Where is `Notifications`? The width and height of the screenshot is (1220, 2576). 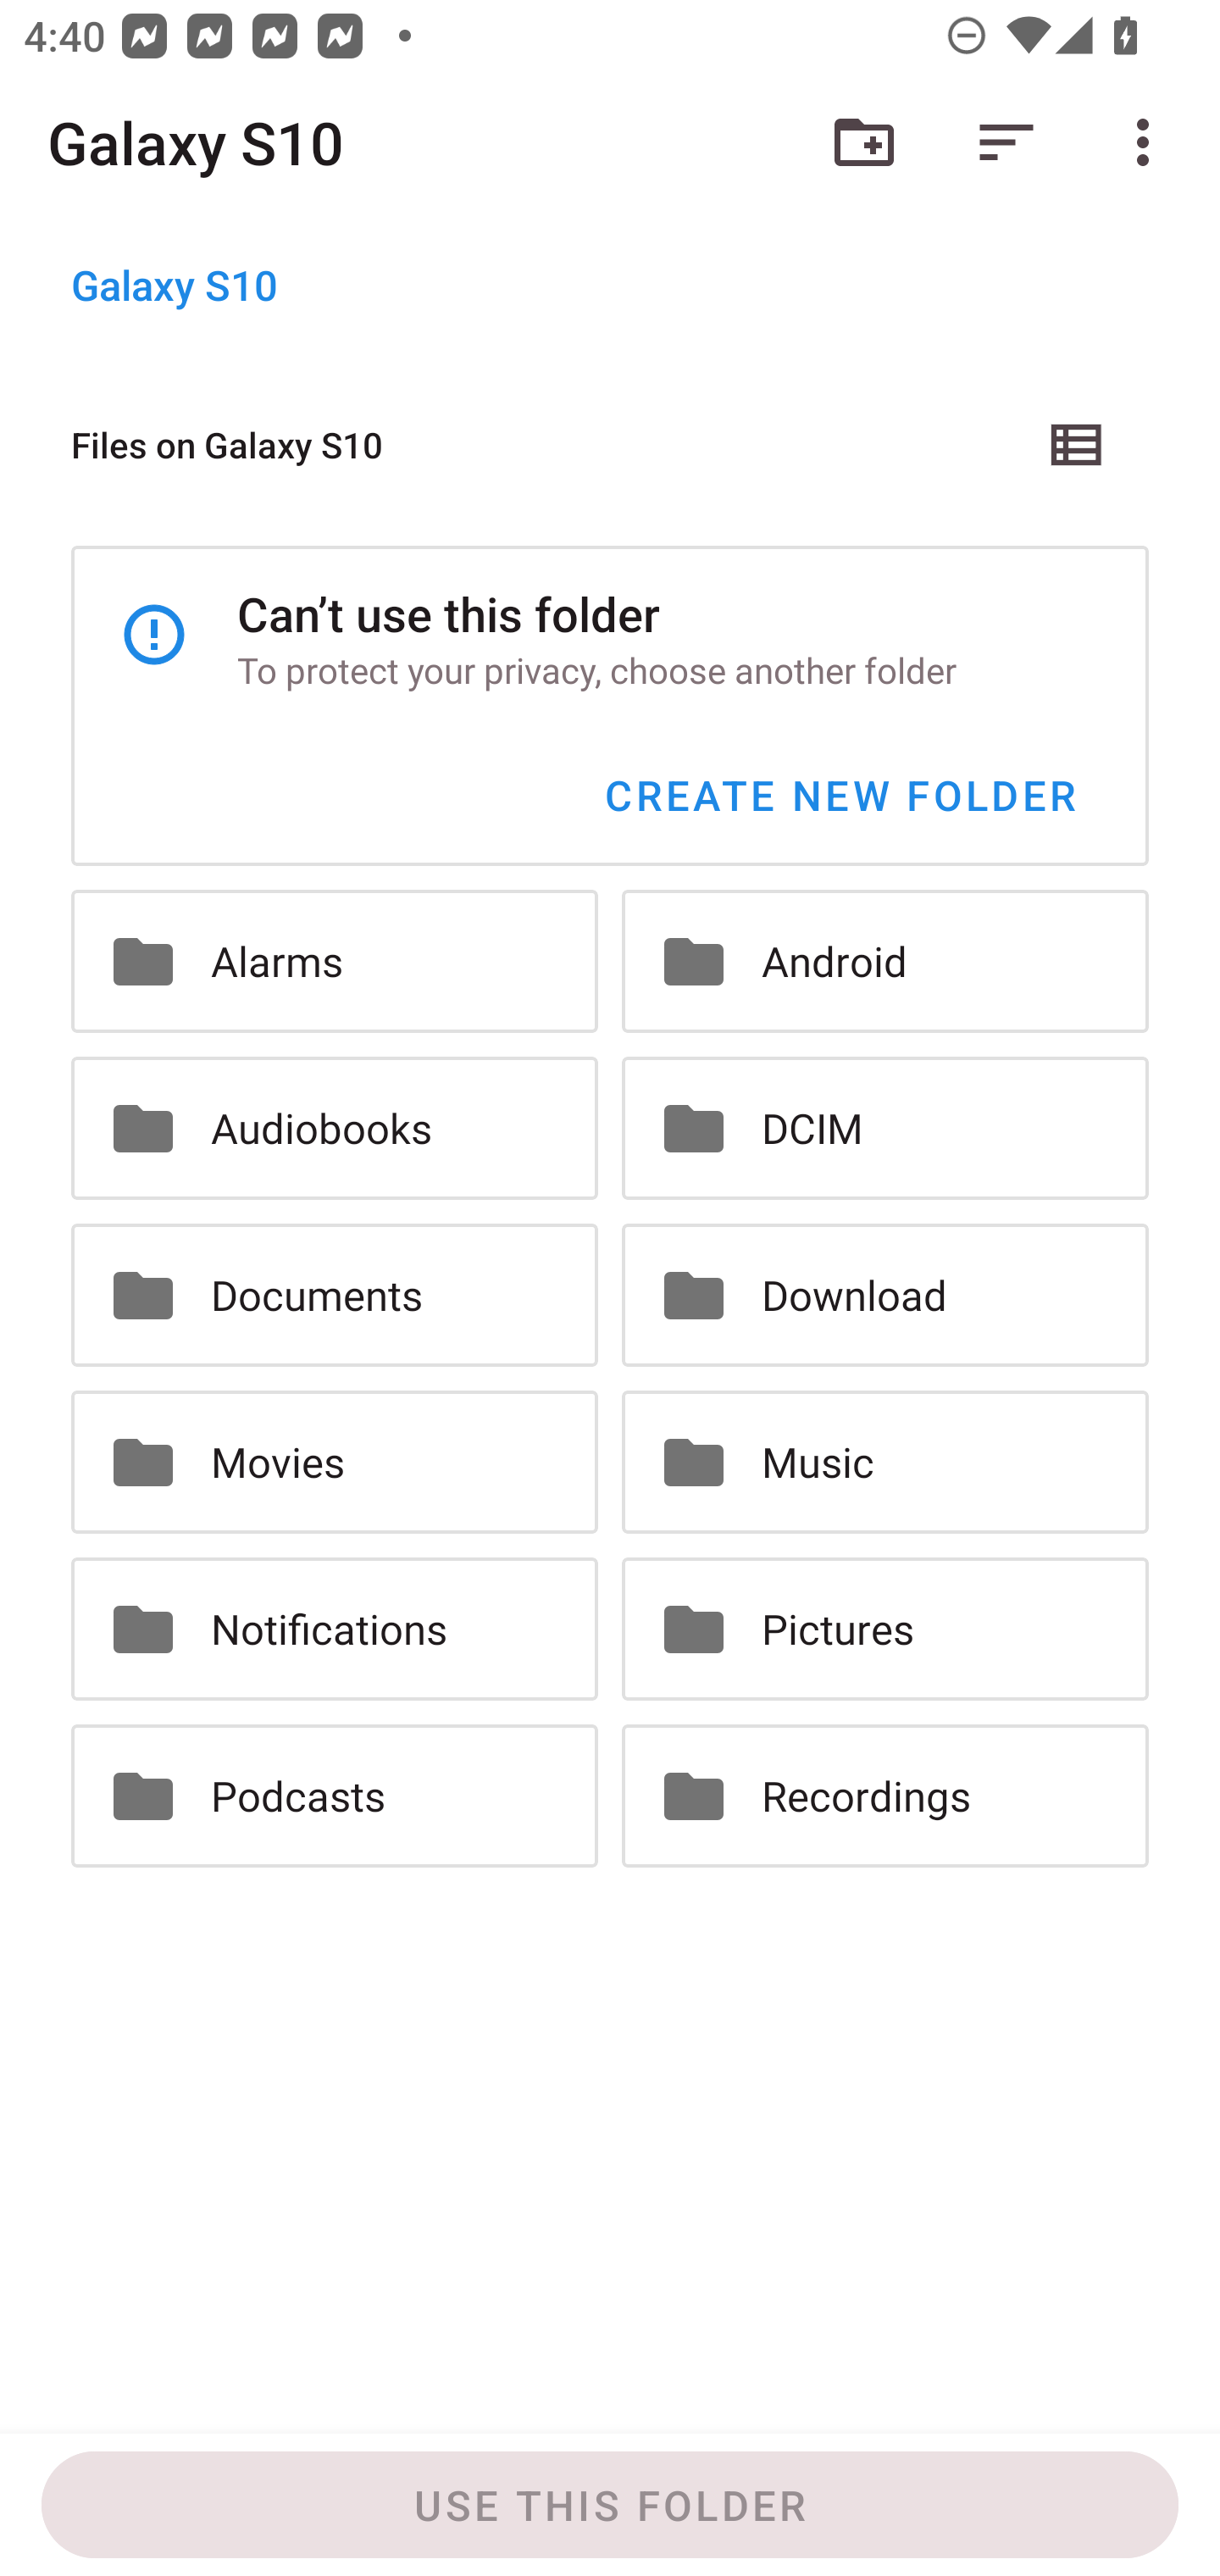 Notifications is located at coordinates (334, 1629).